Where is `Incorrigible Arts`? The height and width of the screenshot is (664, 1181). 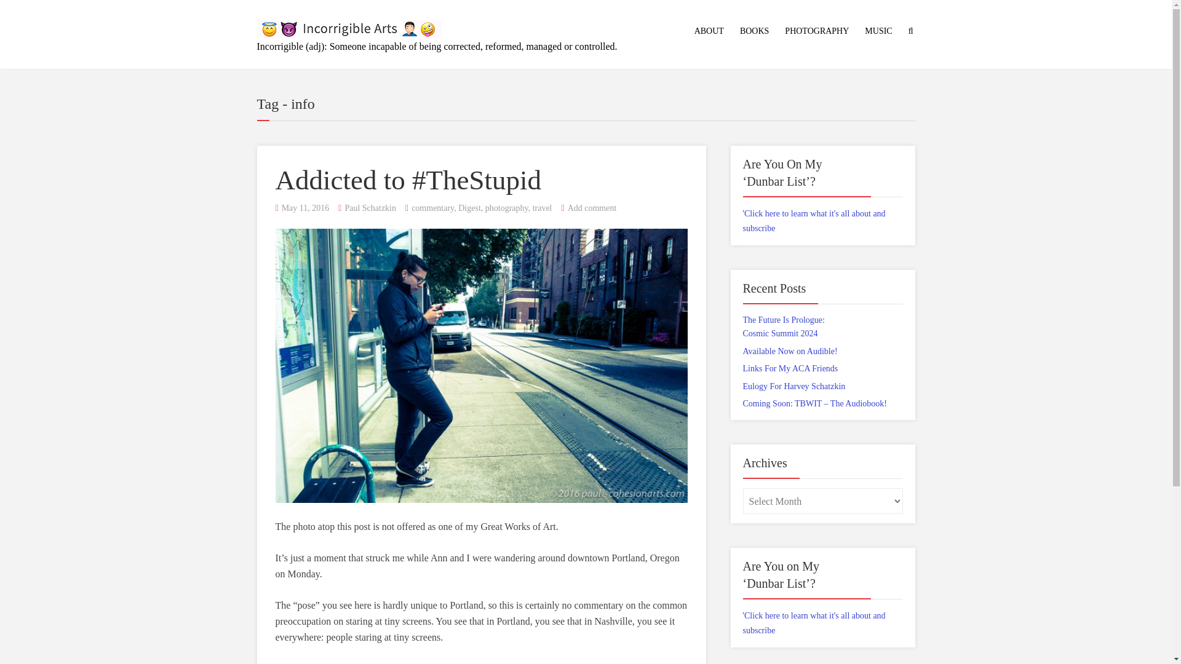 Incorrigible Arts is located at coordinates (349, 26).